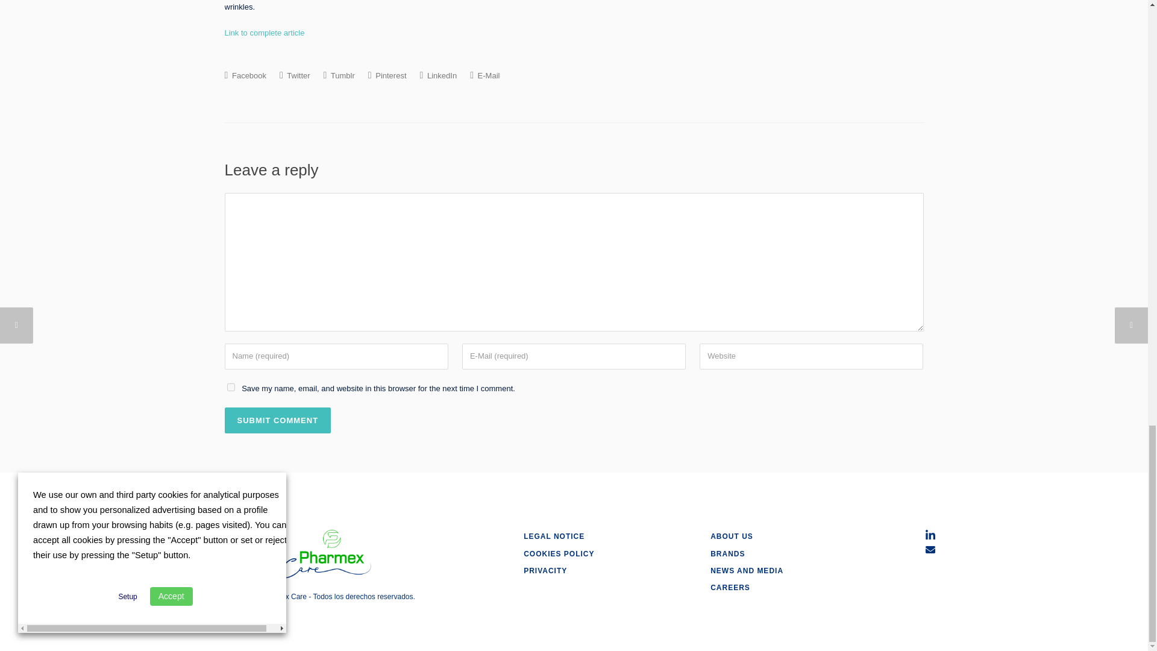  Describe the element at coordinates (554, 536) in the screenshot. I see `LEGAL NOTICE` at that location.